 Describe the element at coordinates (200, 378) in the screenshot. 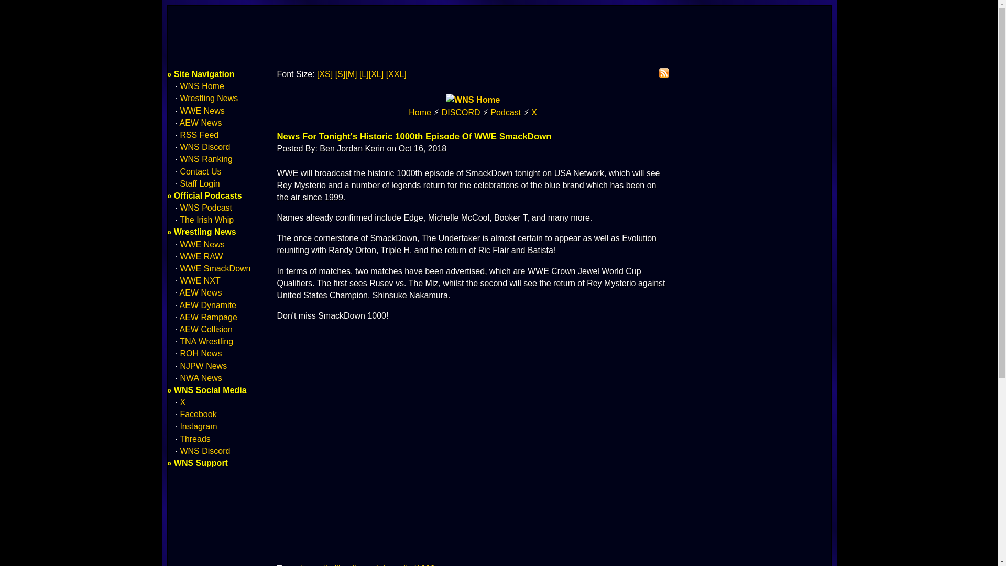

I see `NWA News` at that location.